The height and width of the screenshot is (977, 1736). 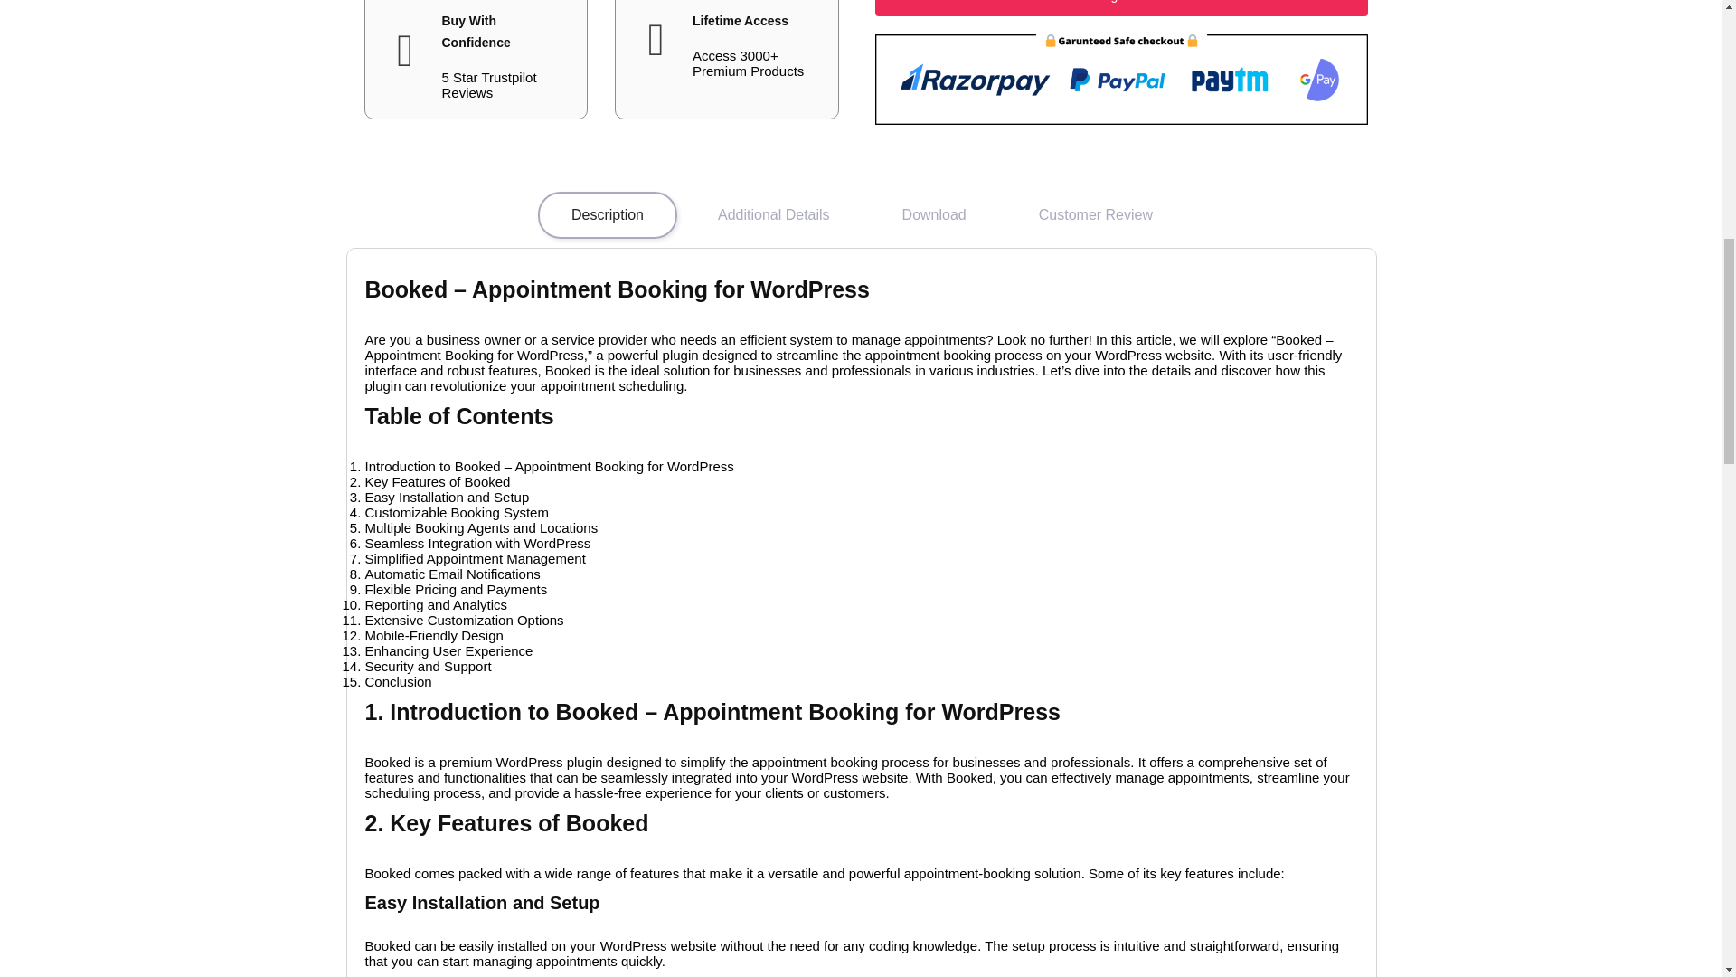 I want to click on Download, so click(x=935, y=214).